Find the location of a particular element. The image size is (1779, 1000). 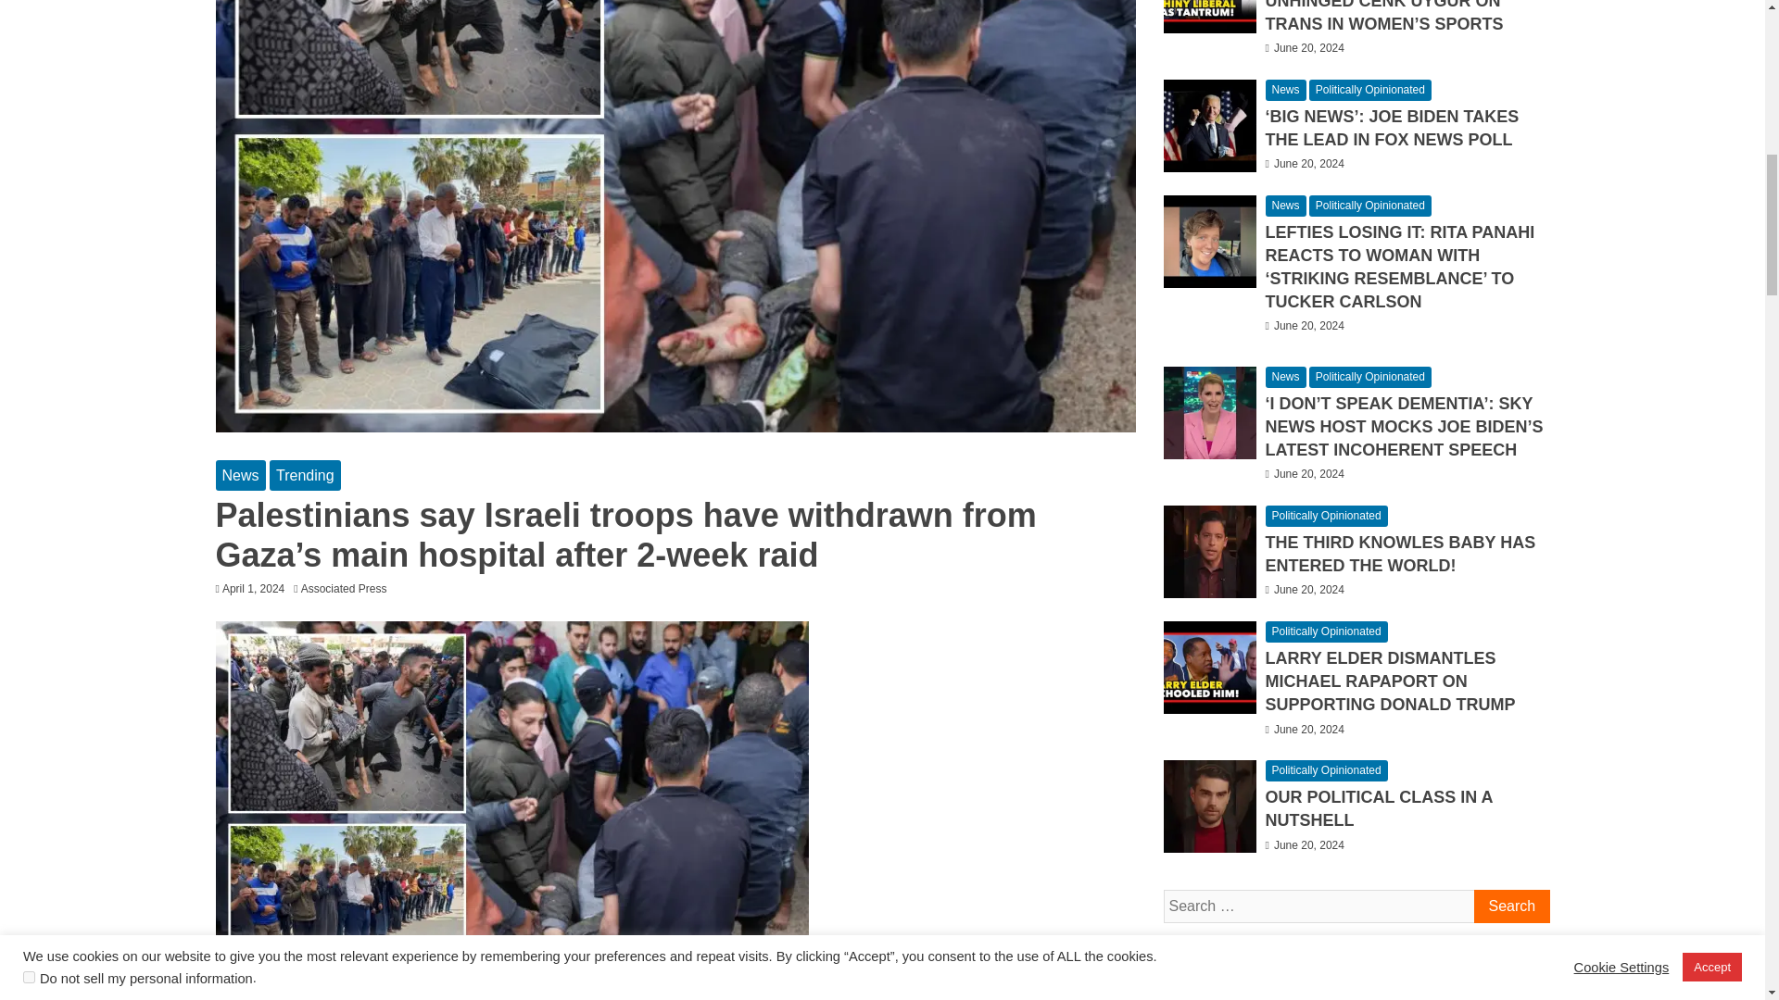

Search is located at coordinates (1510, 906).